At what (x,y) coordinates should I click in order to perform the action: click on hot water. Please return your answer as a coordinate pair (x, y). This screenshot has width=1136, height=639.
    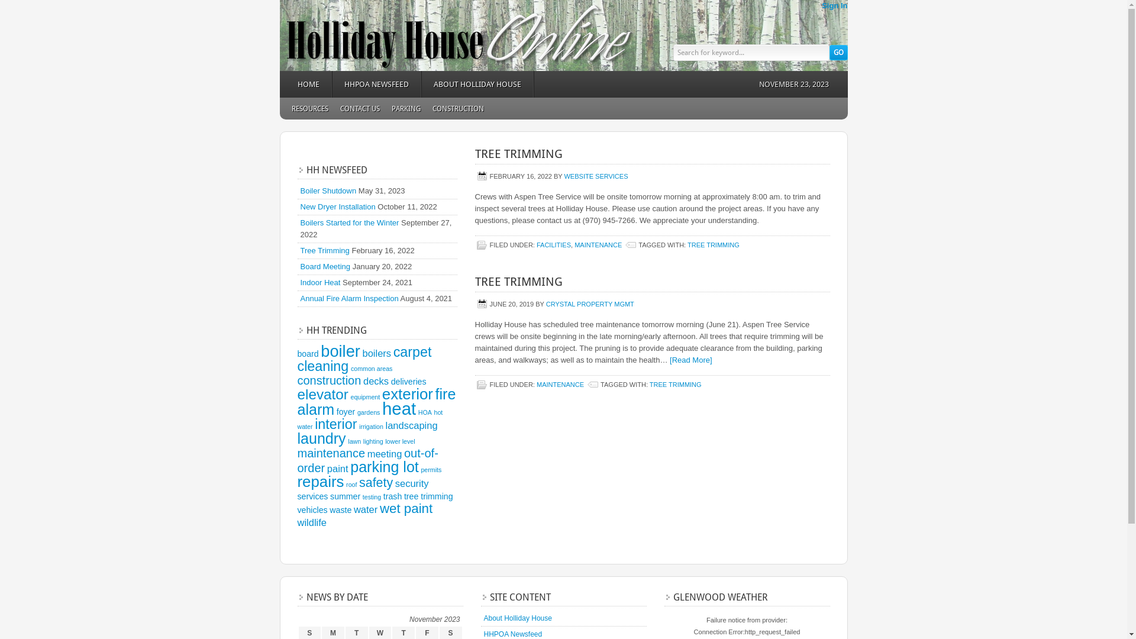
    Looking at the image, I should click on (370, 419).